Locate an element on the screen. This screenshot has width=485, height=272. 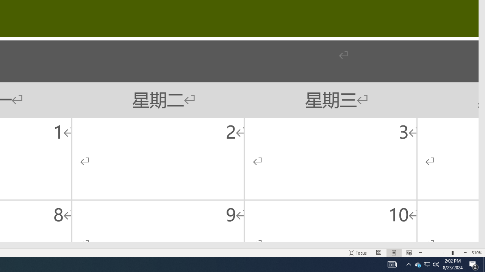
Read Mode is located at coordinates (379, 252).